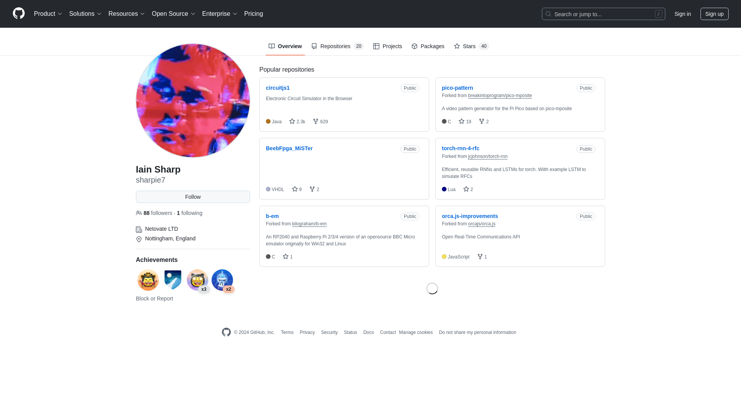 The height and width of the screenshot is (416, 741). Describe the element at coordinates (127, 14) in the screenshot. I see `Resources` at that location.